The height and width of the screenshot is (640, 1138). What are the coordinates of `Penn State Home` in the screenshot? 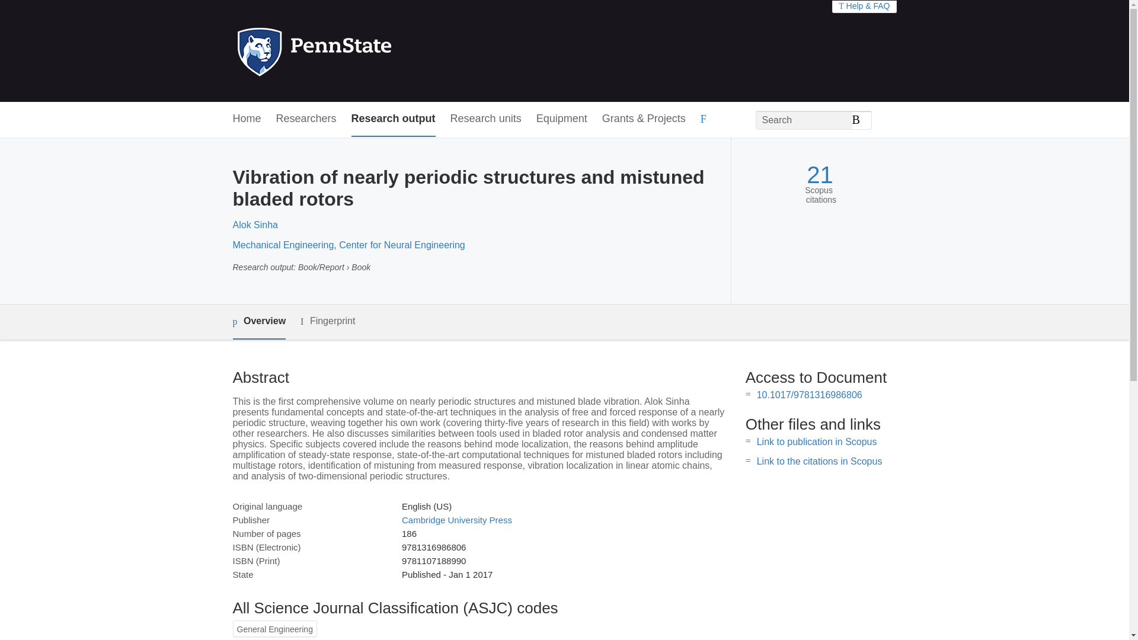 It's located at (365, 51).